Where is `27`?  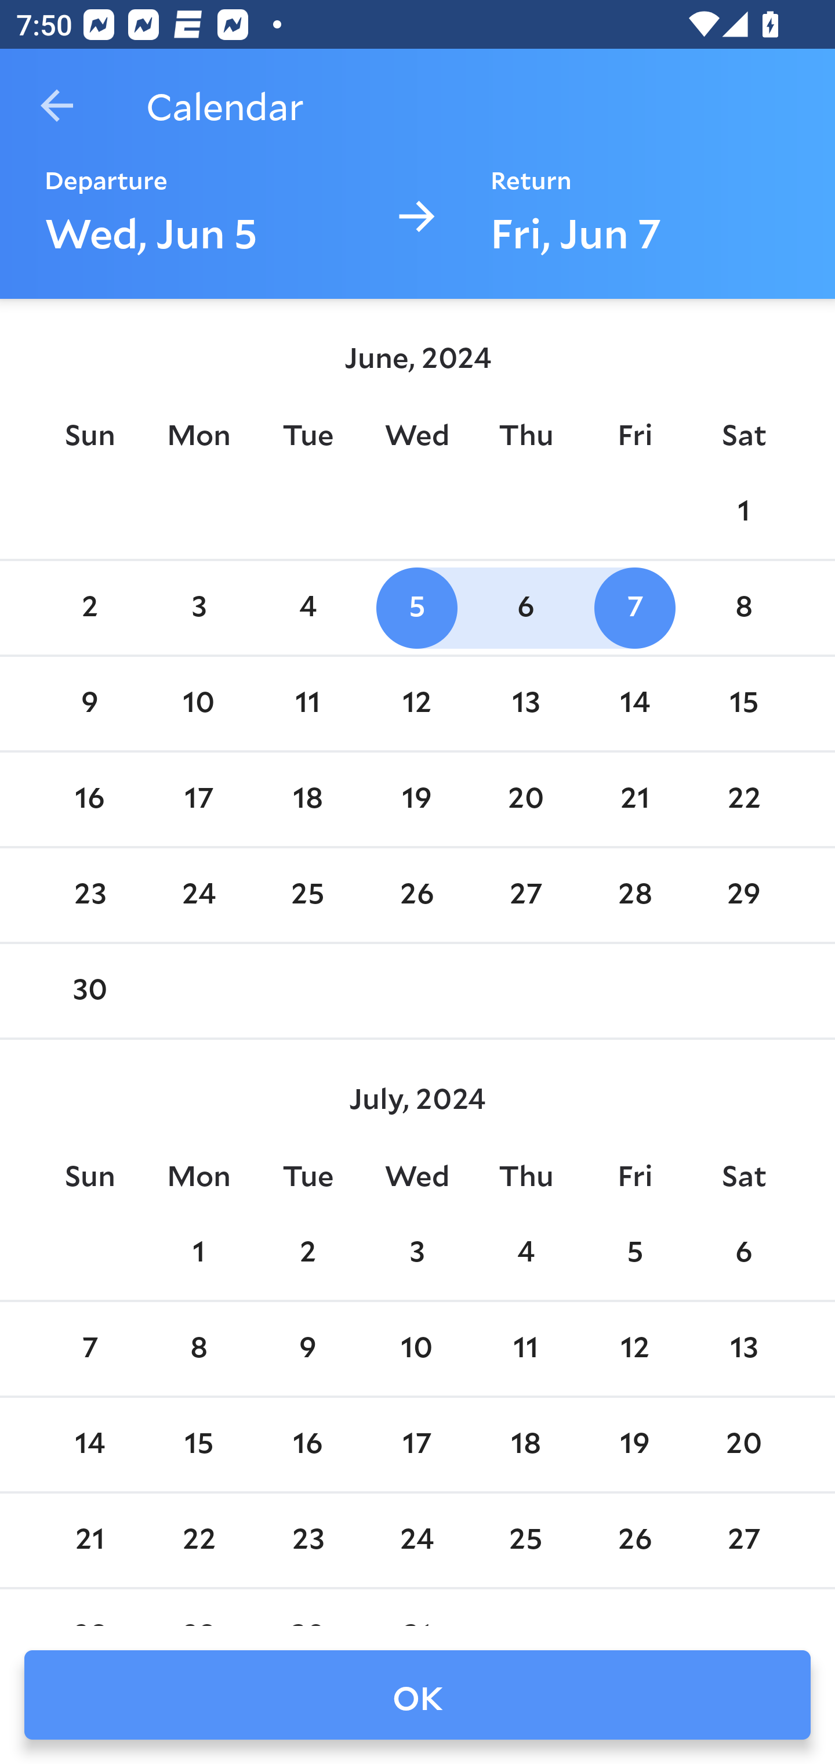
27 is located at coordinates (525, 896).